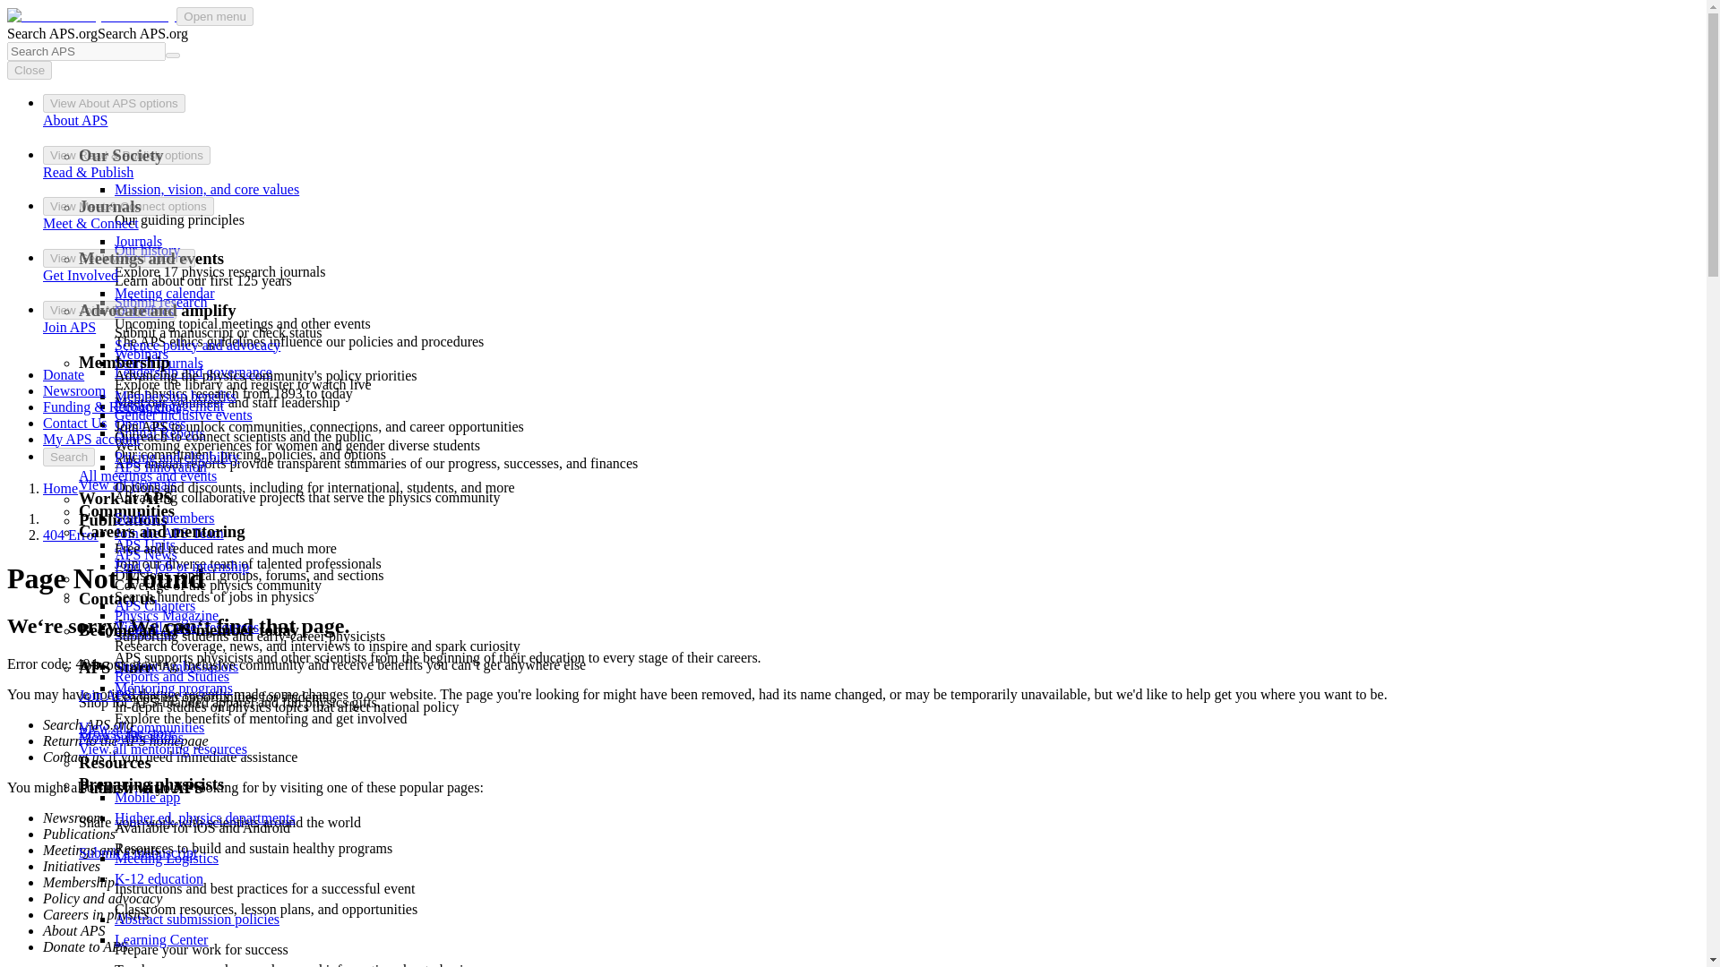  I want to click on Student Ambassadors, so click(176, 666).